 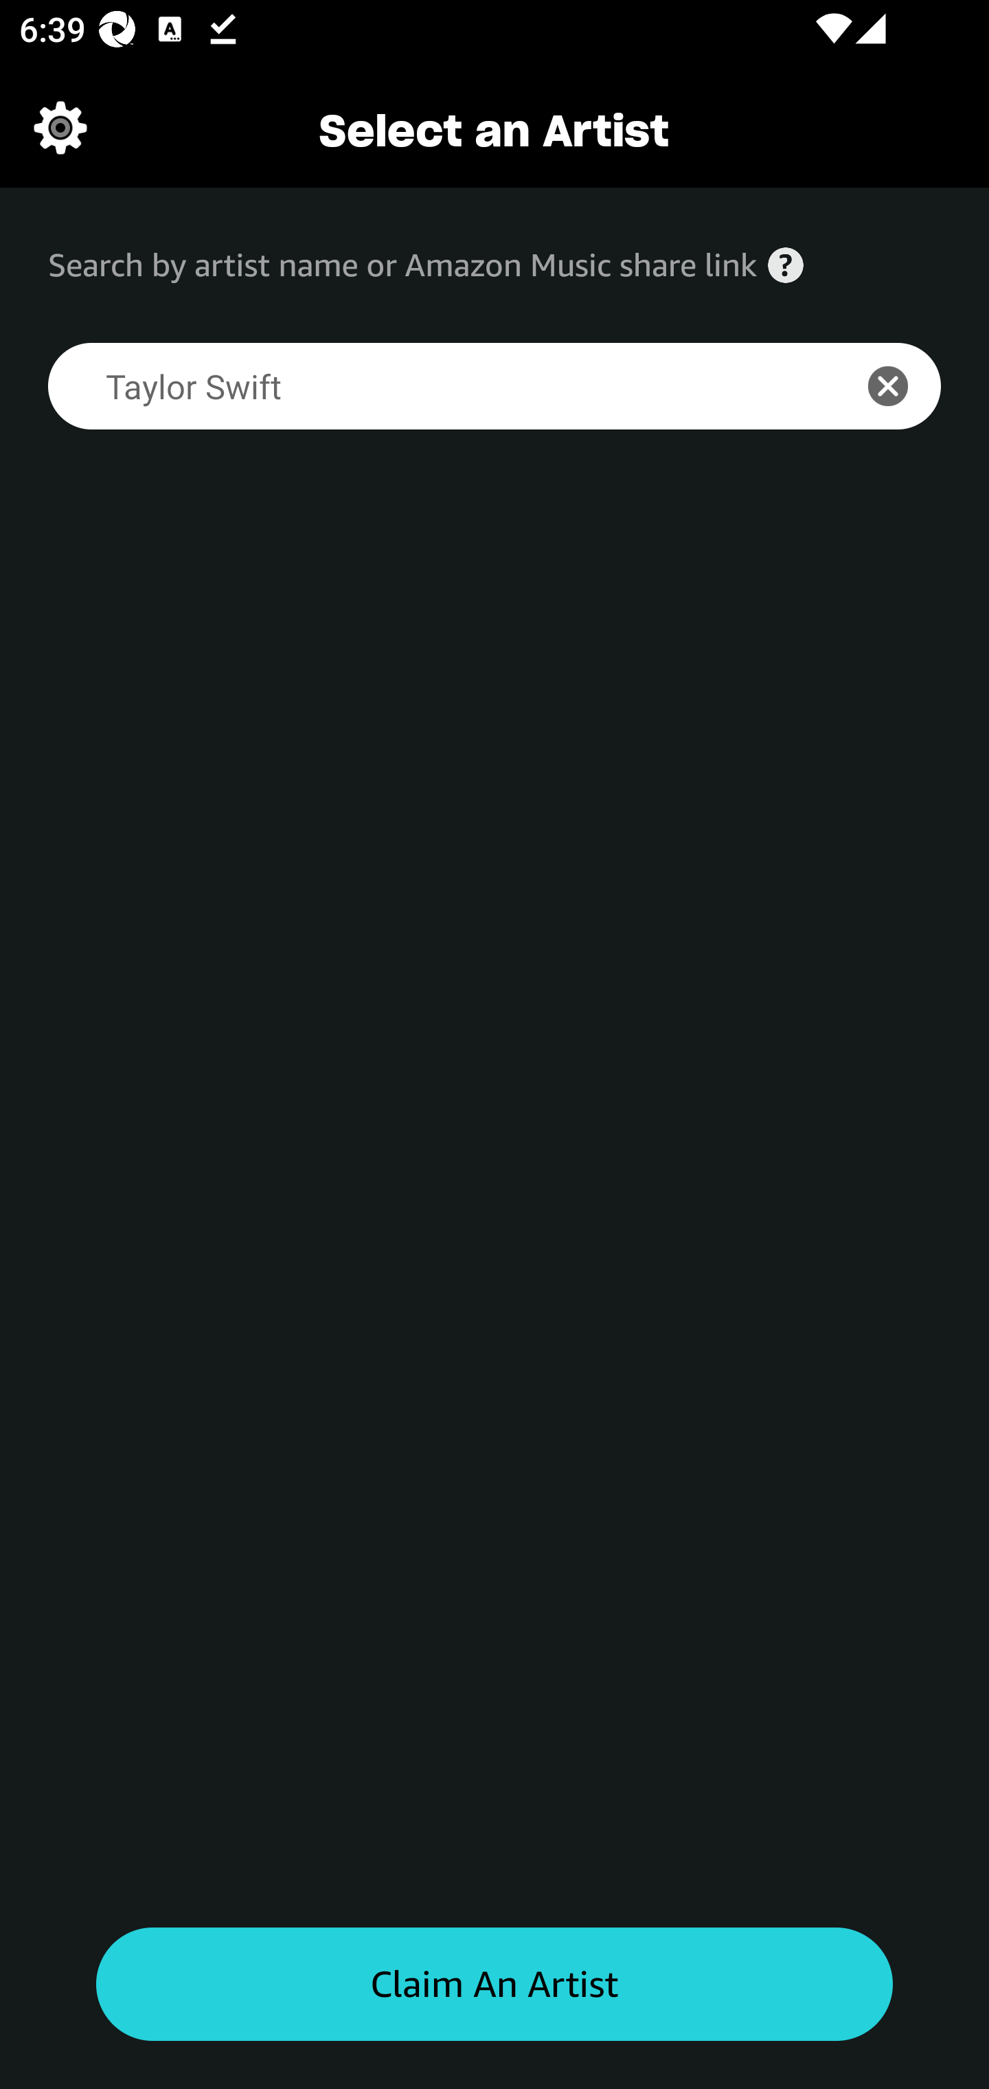 I want to click on Claim an artist button Claim An Artist, so click(x=494, y=1985).